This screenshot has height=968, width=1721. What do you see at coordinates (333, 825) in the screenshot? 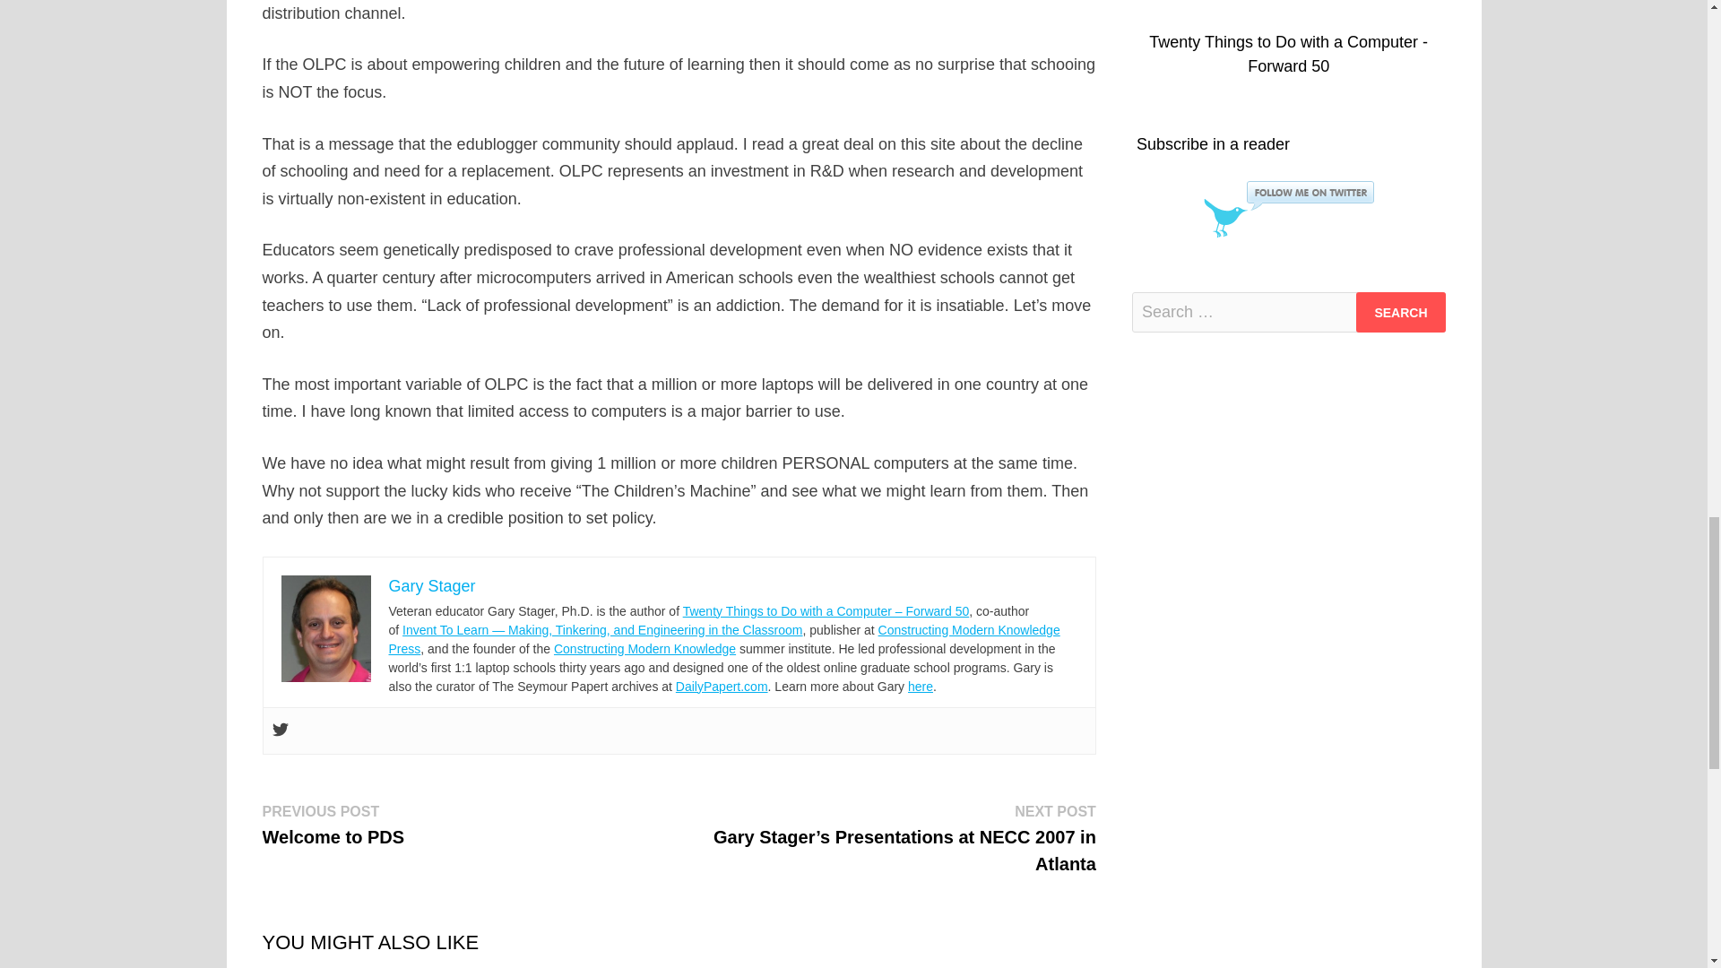
I see `Gary Stager` at bounding box center [333, 825].